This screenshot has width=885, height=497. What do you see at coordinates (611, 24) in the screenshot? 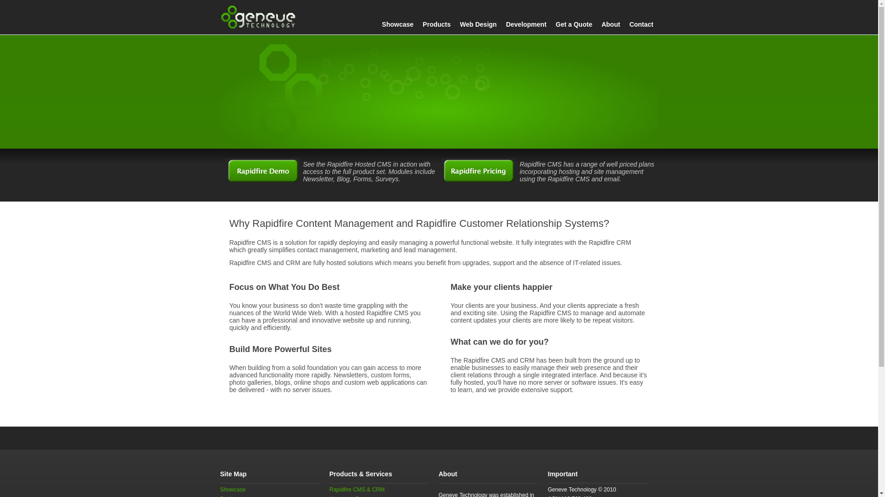
I see `About` at bounding box center [611, 24].